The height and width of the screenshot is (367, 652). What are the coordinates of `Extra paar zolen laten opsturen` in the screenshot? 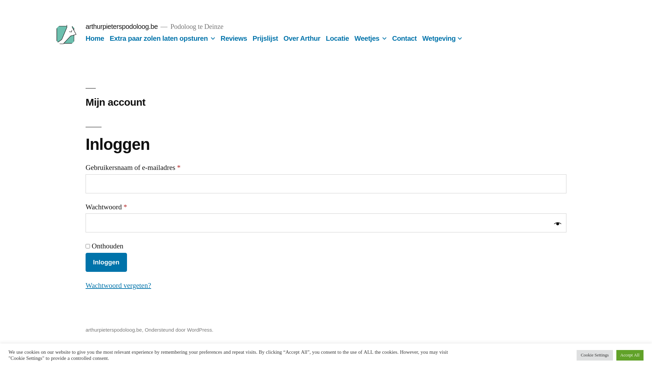 It's located at (159, 38).